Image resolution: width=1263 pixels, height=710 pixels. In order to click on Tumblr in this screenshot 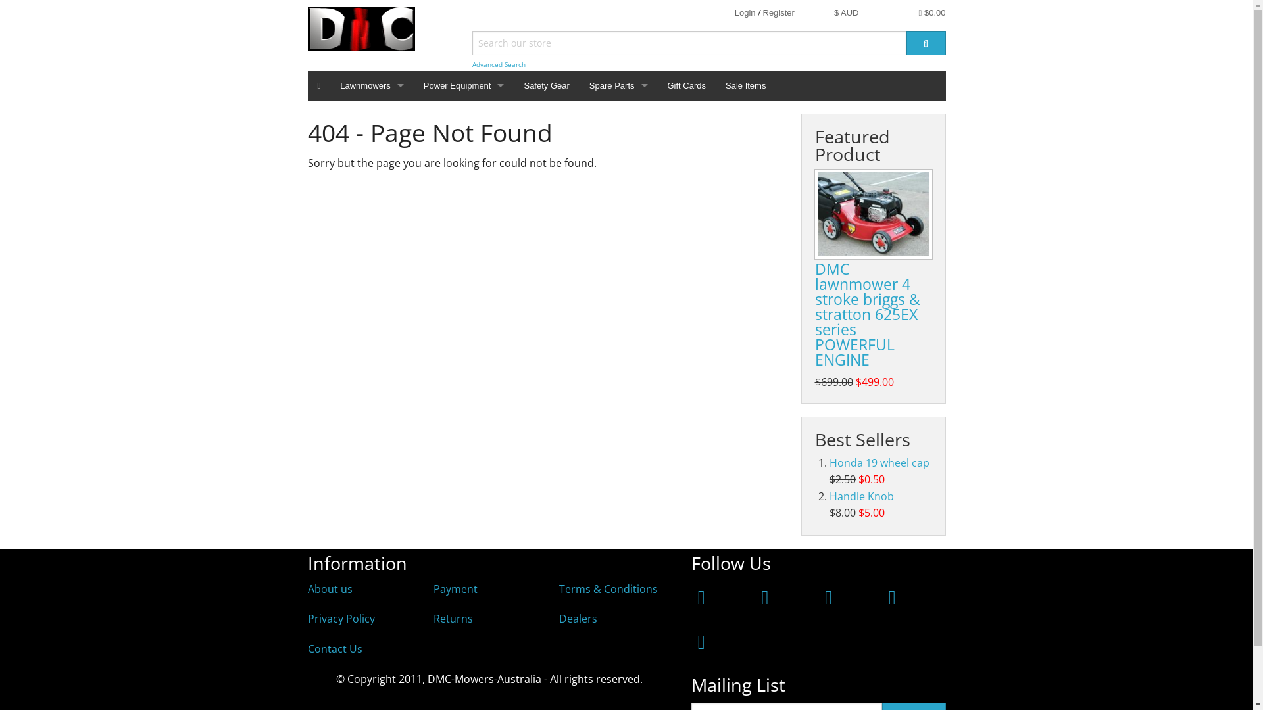, I will do `click(701, 642)`.